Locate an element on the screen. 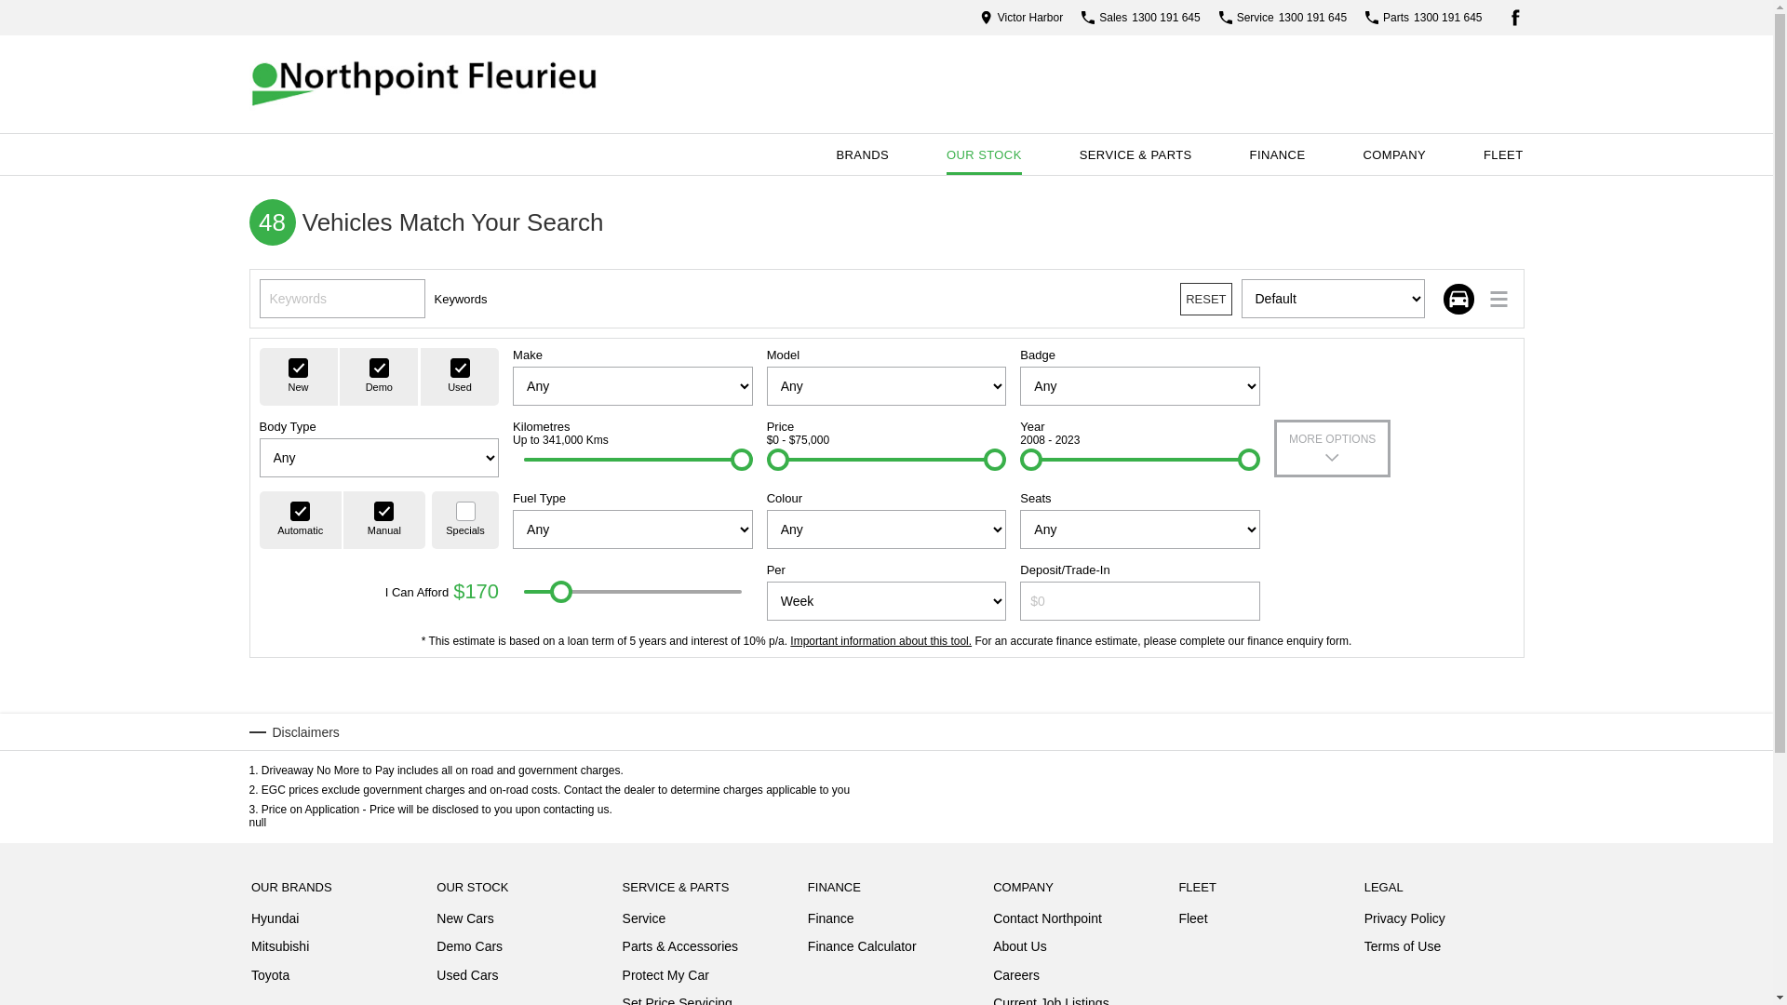 This screenshot has width=1787, height=1005. Service is located at coordinates (644, 922).